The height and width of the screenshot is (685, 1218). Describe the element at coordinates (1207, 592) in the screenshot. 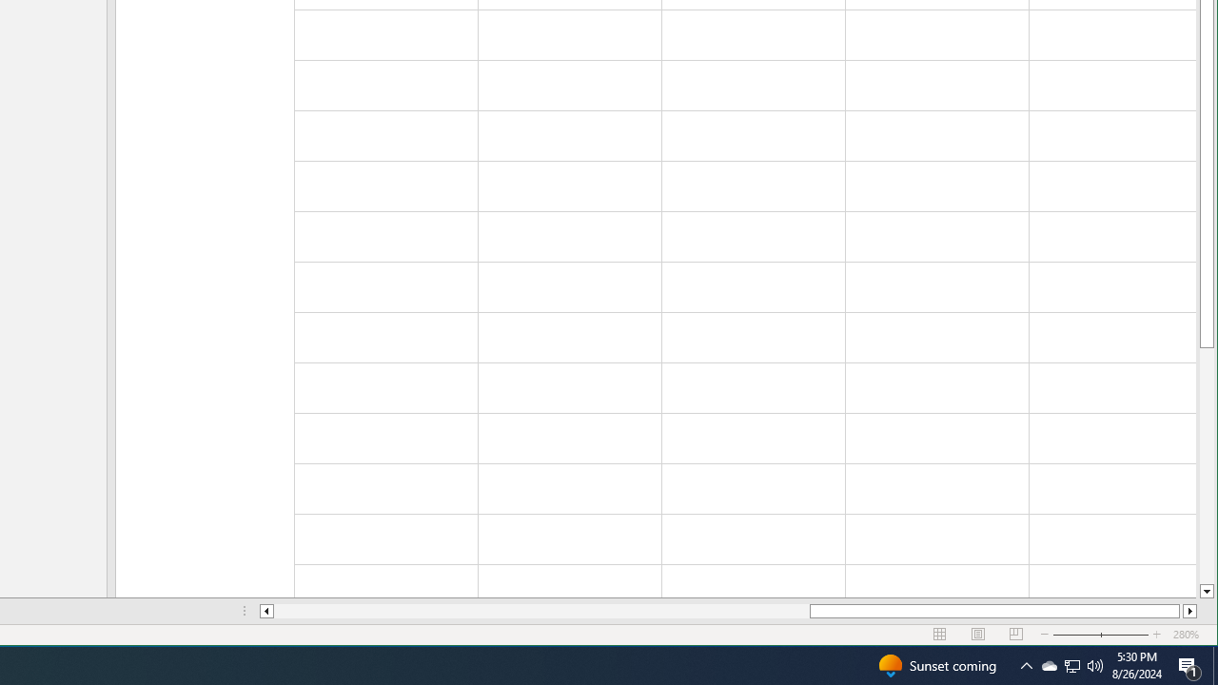

I see `Line down` at that location.